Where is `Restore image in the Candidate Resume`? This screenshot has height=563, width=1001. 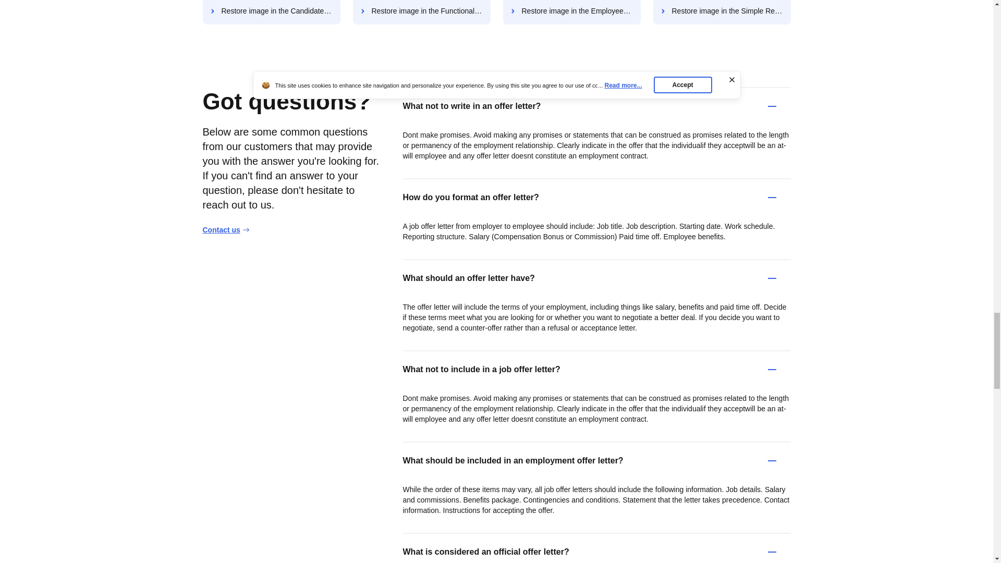 Restore image in the Candidate Resume is located at coordinates (271, 13).